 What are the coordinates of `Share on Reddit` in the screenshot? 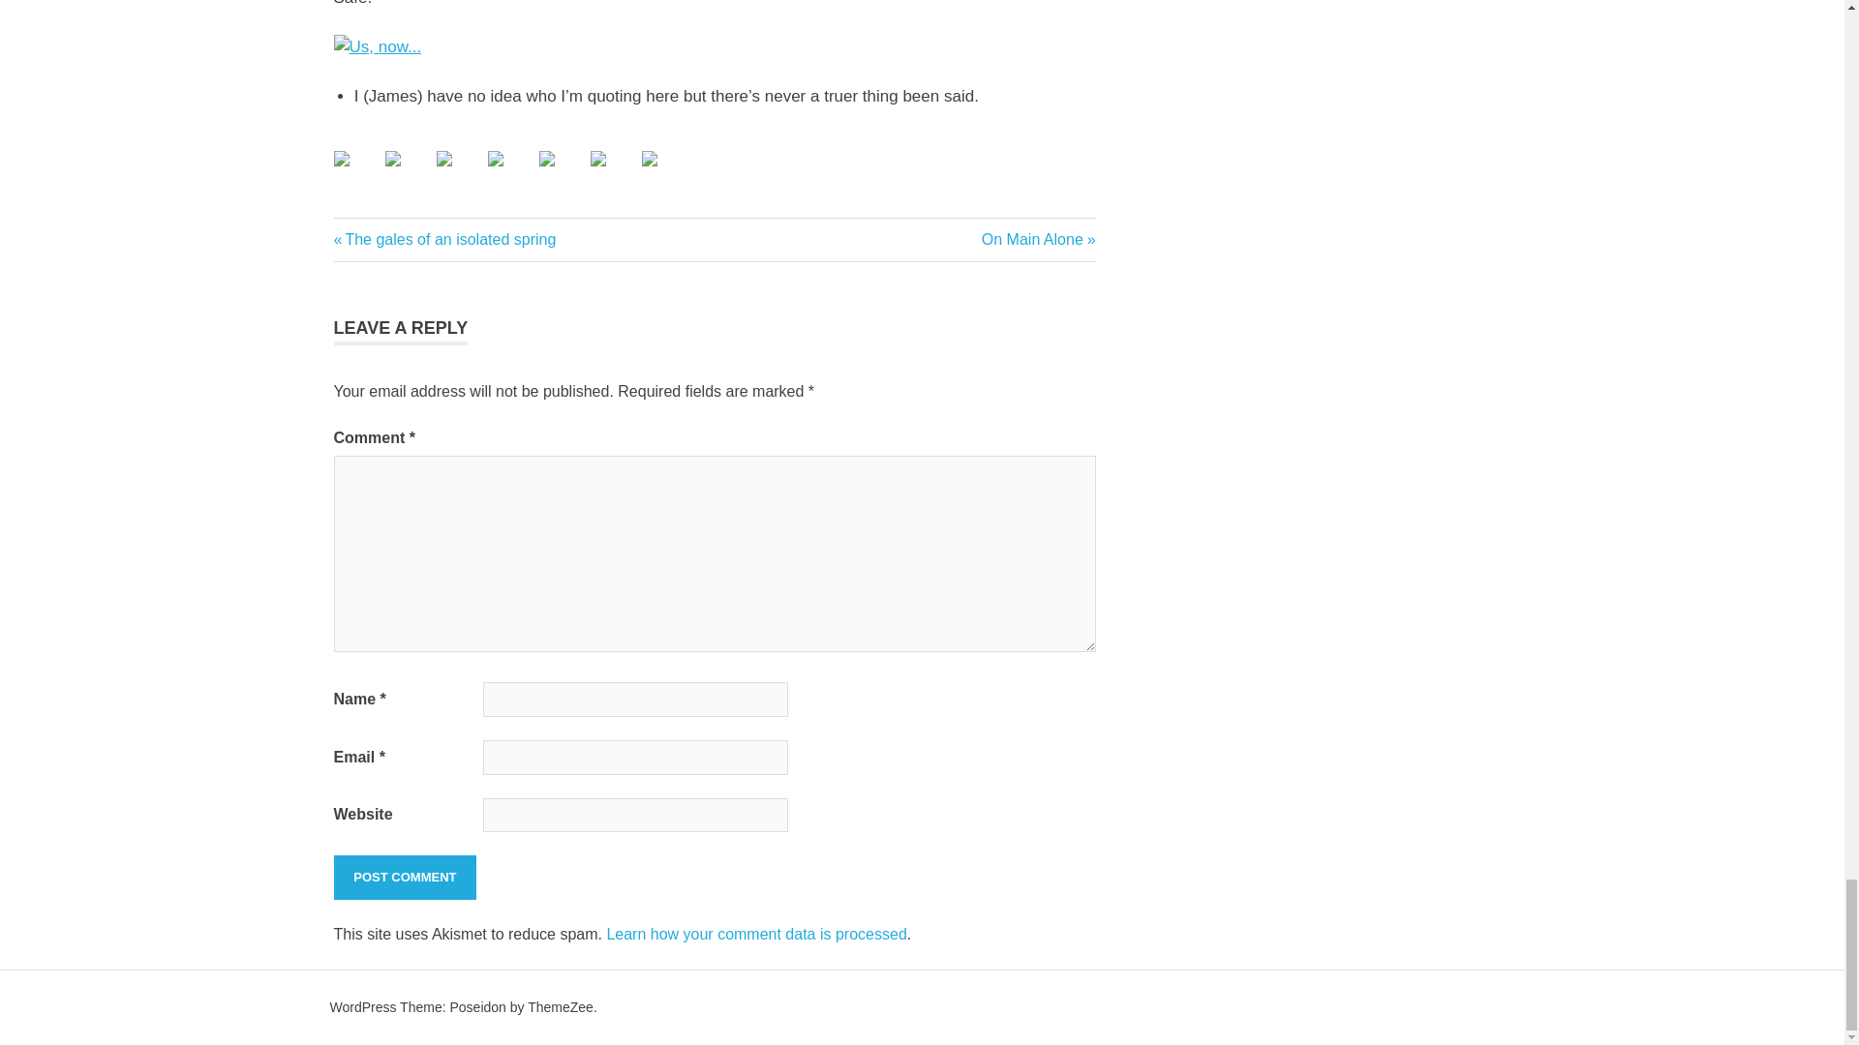 It's located at (755, 934).